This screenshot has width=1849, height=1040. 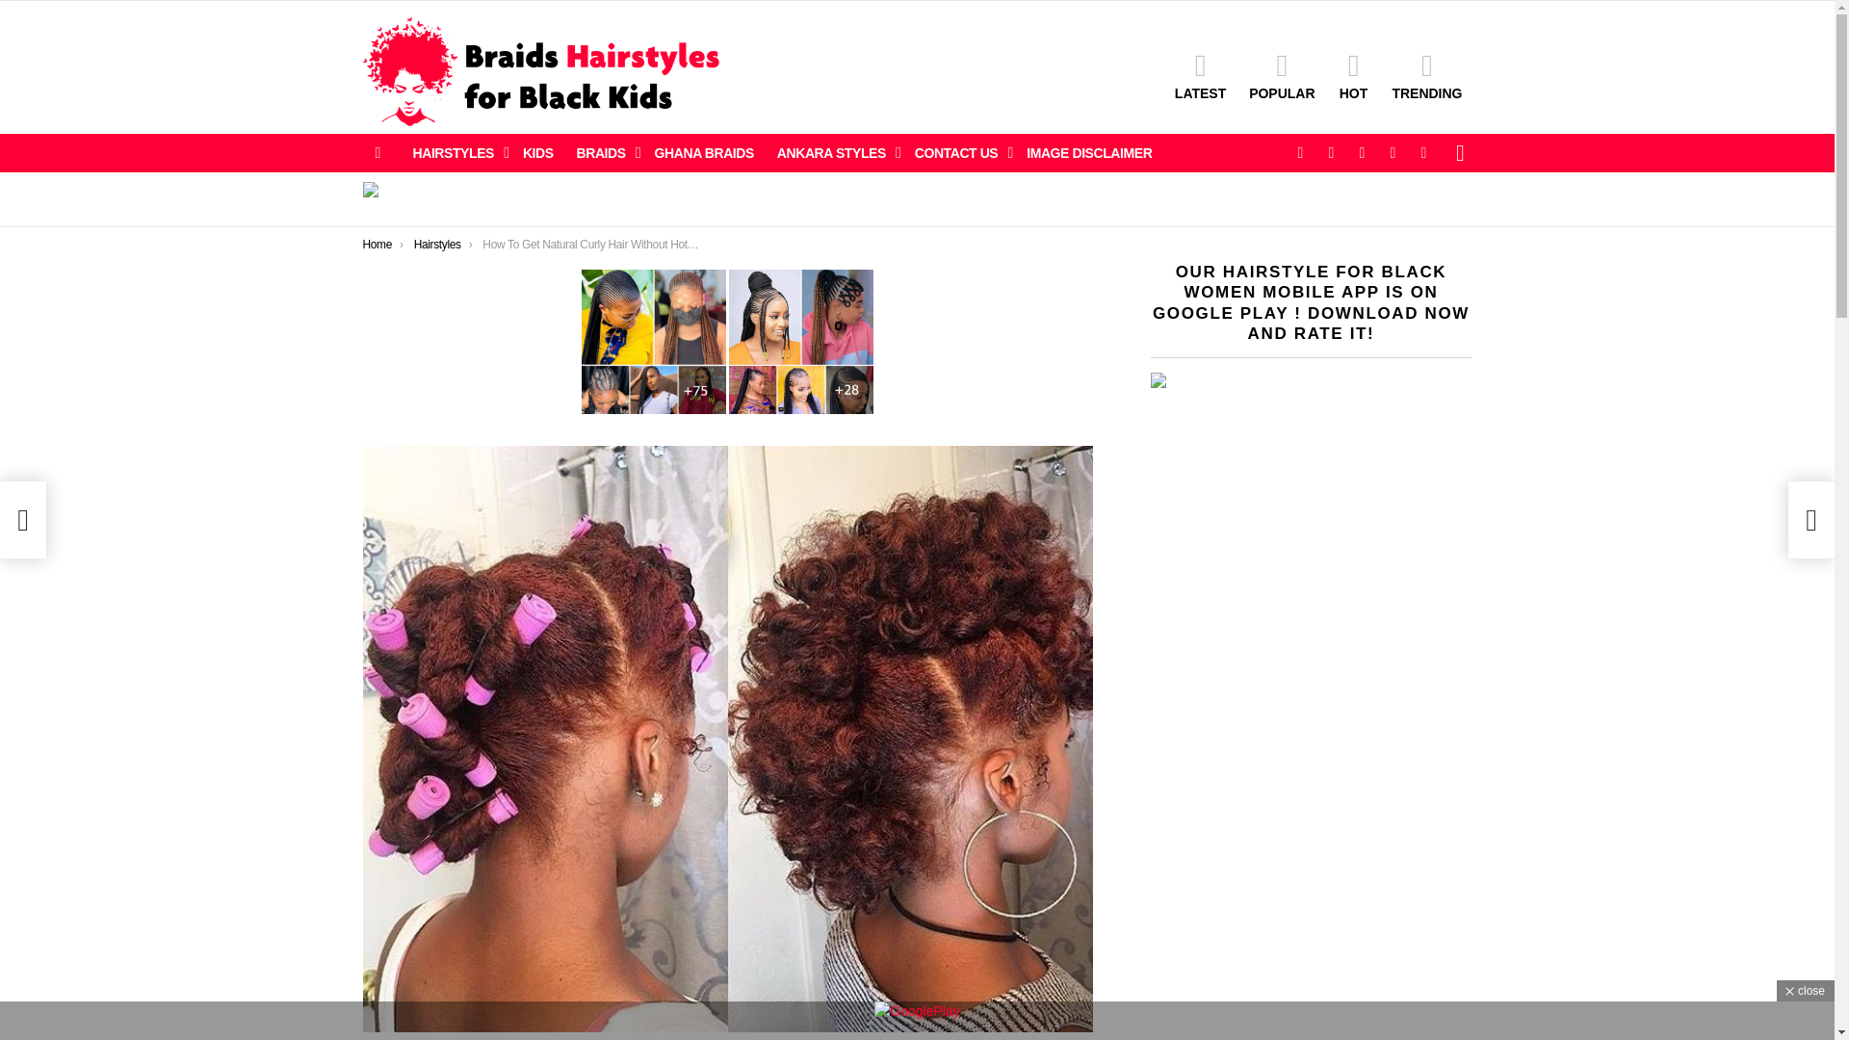 What do you see at coordinates (704, 152) in the screenshot?
I see `GHANA BRAIDS` at bounding box center [704, 152].